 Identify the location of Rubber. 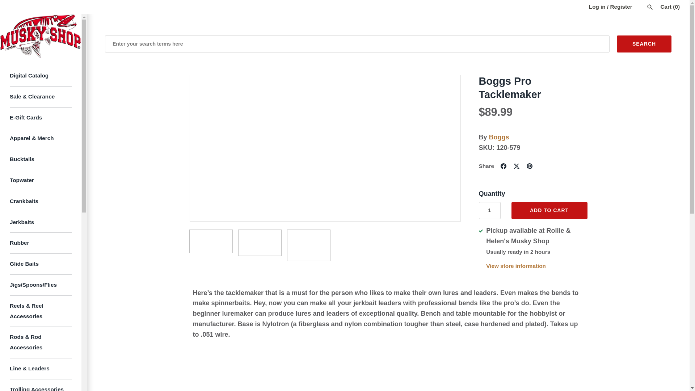
(41, 243).